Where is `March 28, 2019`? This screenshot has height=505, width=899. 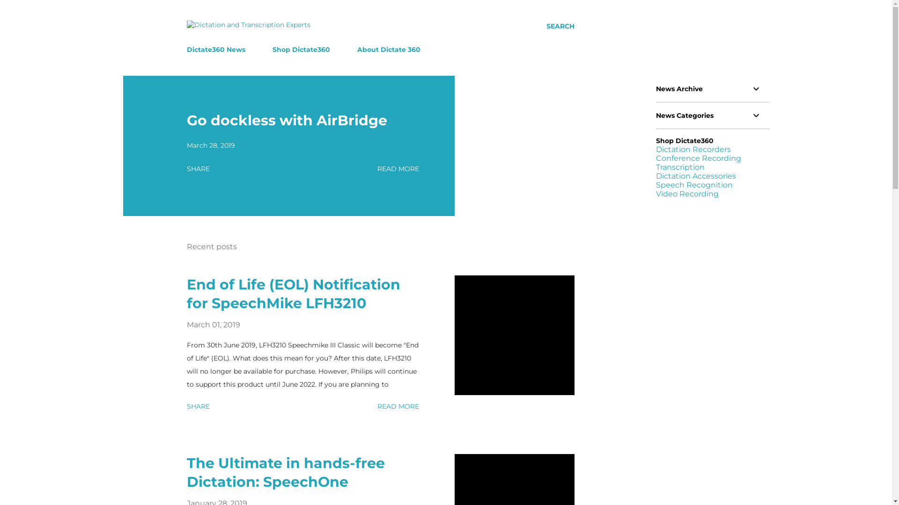
March 28, 2019 is located at coordinates (211, 145).